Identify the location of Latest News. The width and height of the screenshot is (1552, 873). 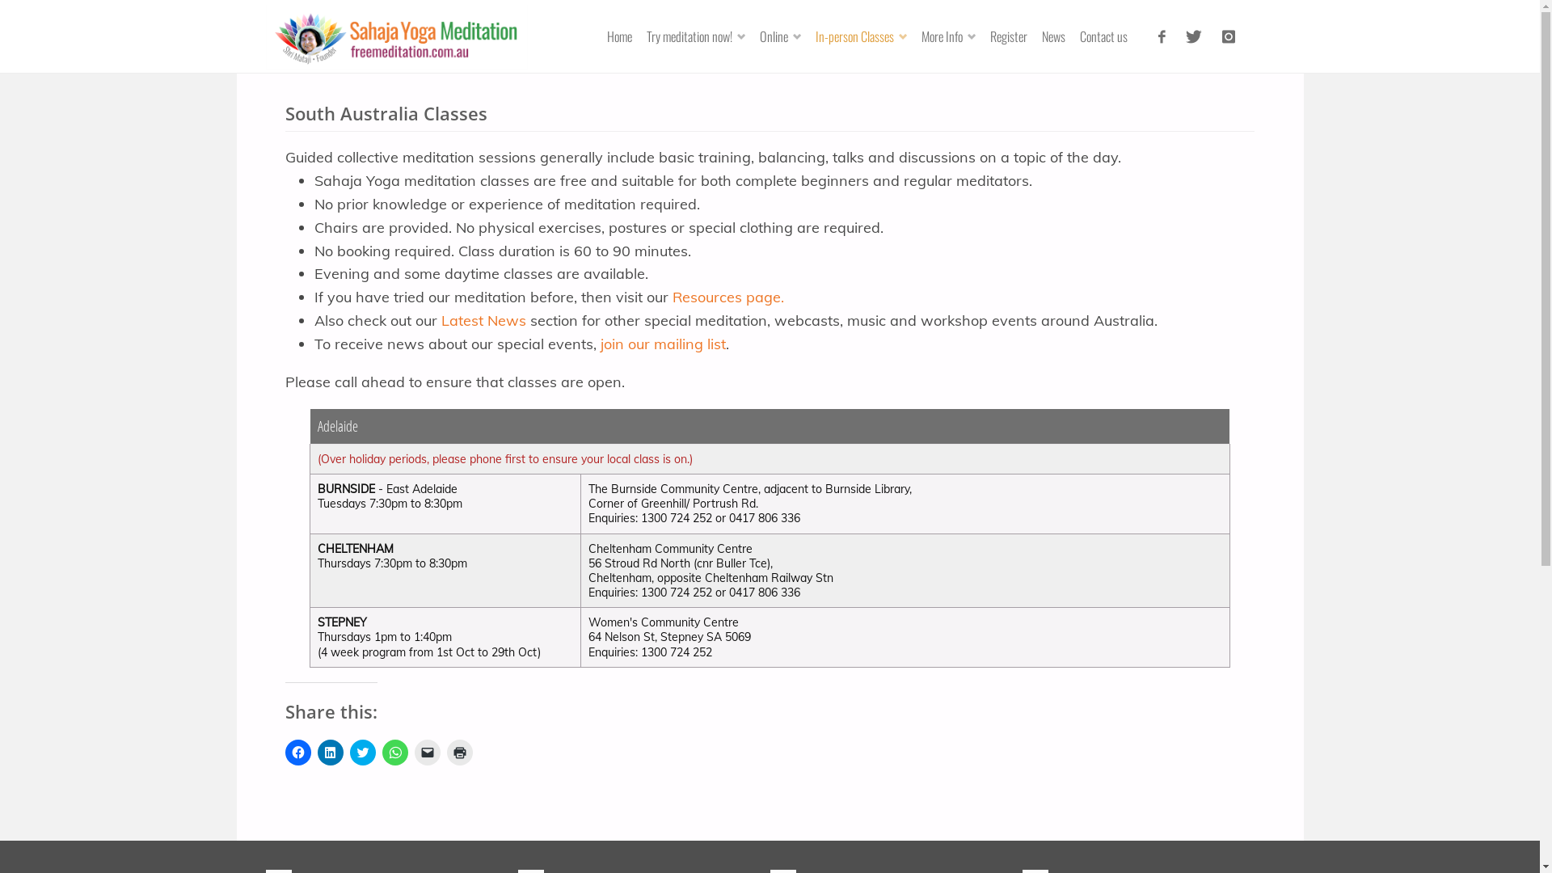
(483, 320).